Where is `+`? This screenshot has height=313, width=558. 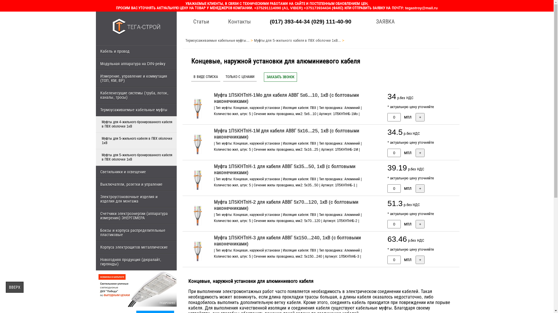
+ is located at coordinates (420, 260).